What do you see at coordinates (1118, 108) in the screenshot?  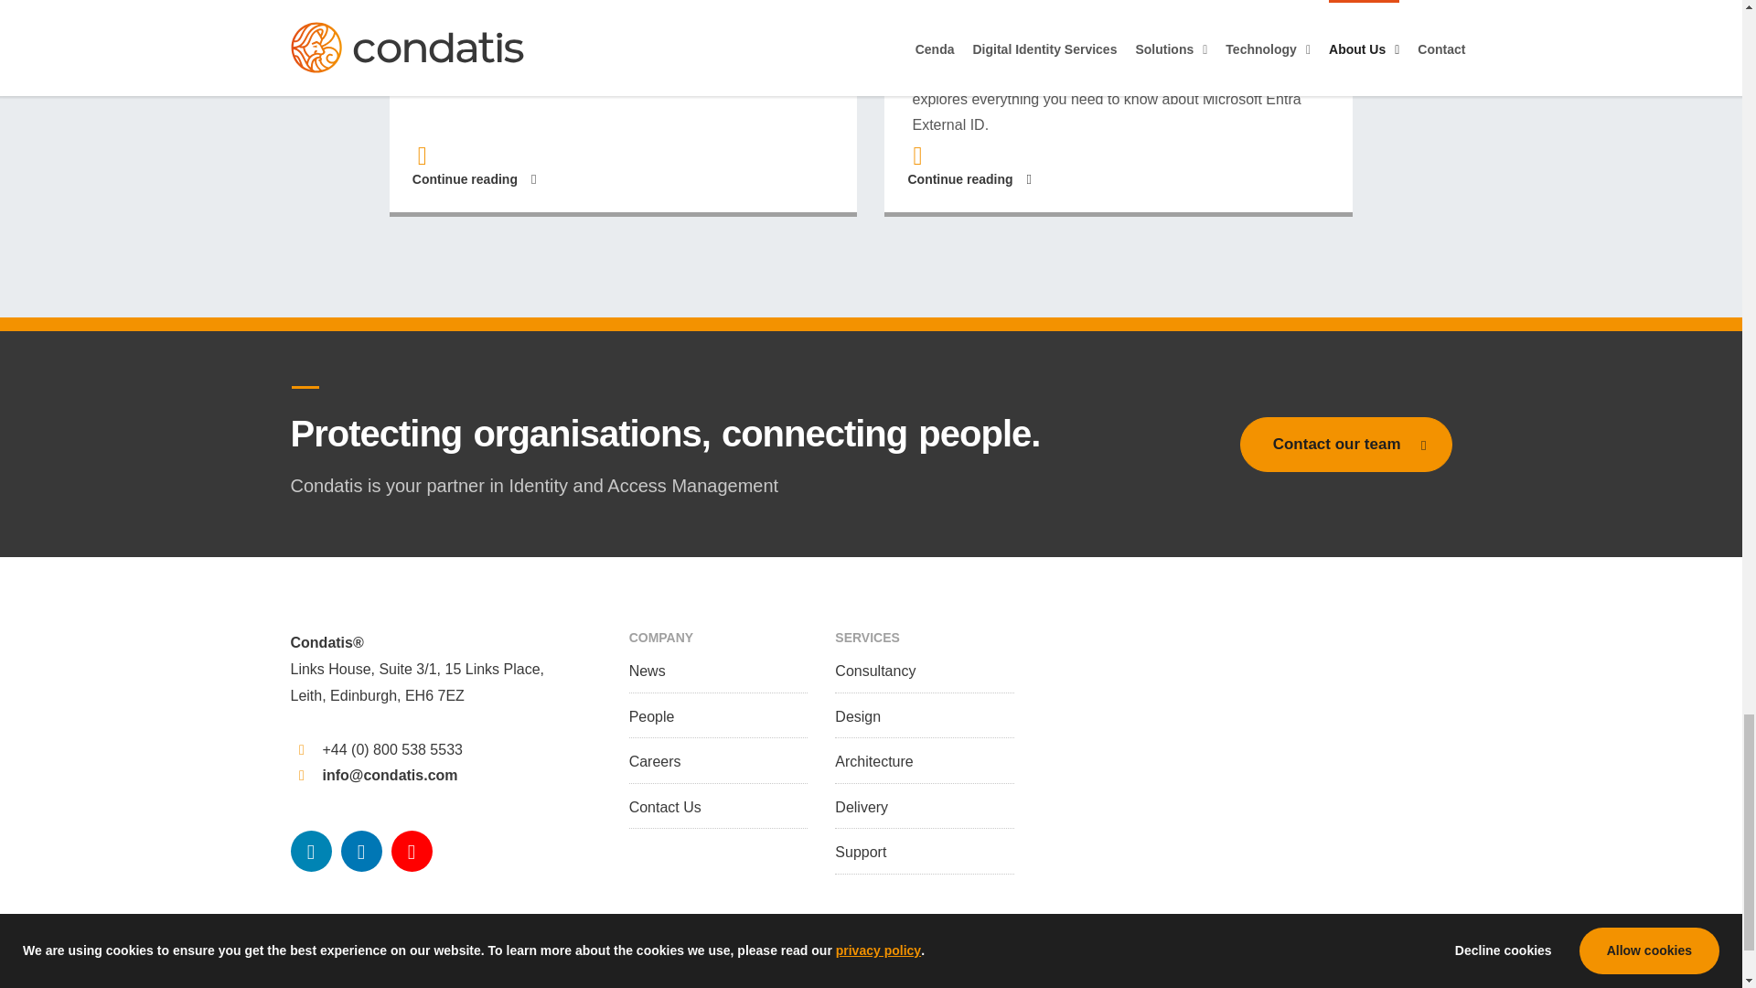 I see `View post` at bounding box center [1118, 108].